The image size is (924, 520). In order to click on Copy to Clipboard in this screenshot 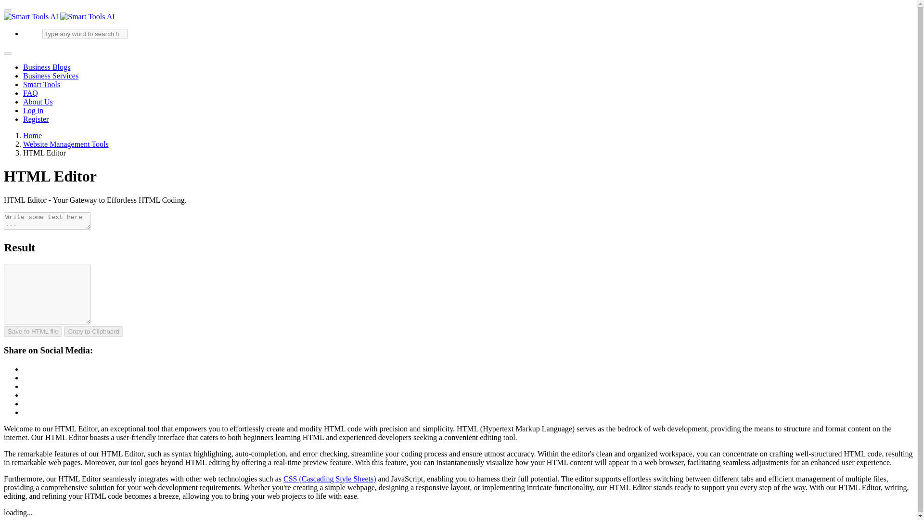, I will do `click(93, 331)`.